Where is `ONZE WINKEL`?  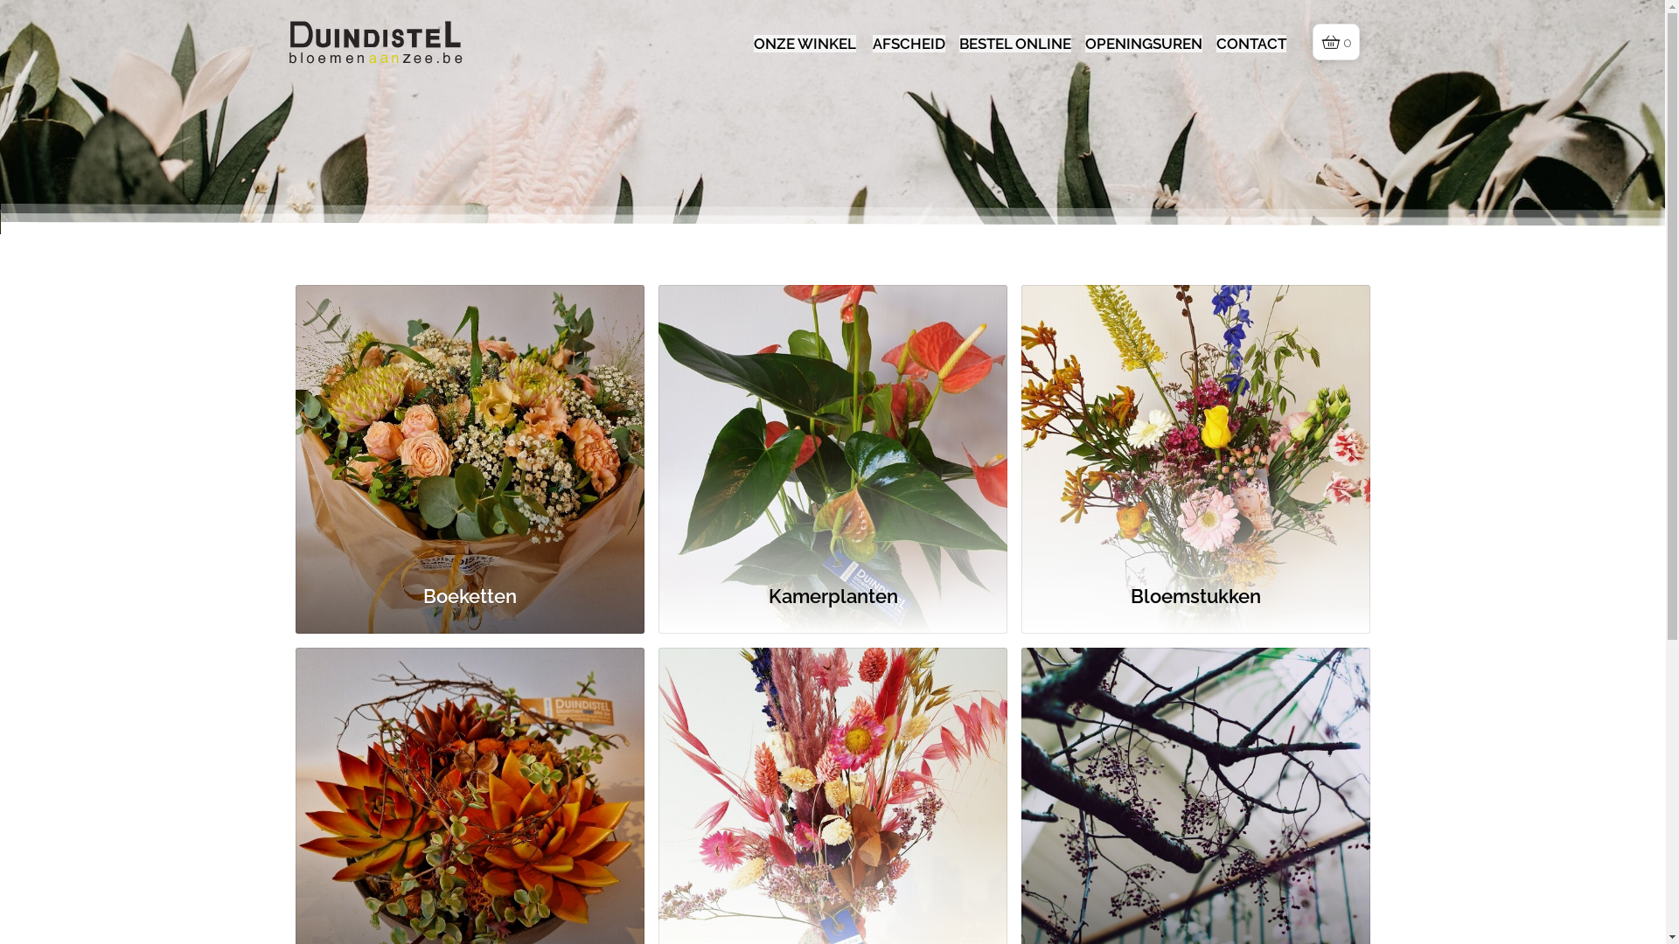
ONZE WINKEL is located at coordinates (805, 44).